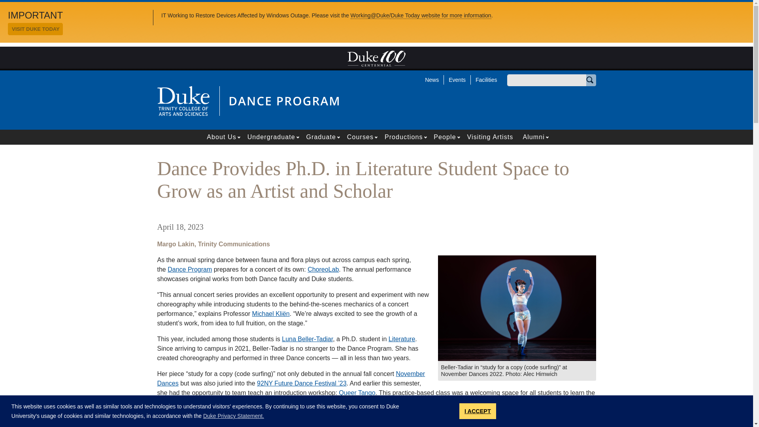 This screenshot has height=427, width=759. What do you see at coordinates (234, 416) in the screenshot?
I see `Duke Privacy Statement.` at bounding box center [234, 416].